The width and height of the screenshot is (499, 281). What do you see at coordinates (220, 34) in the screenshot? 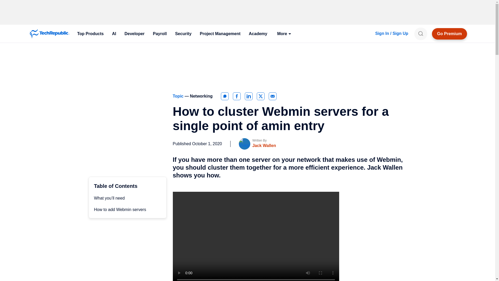
I see `Project Management` at bounding box center [220, 34].